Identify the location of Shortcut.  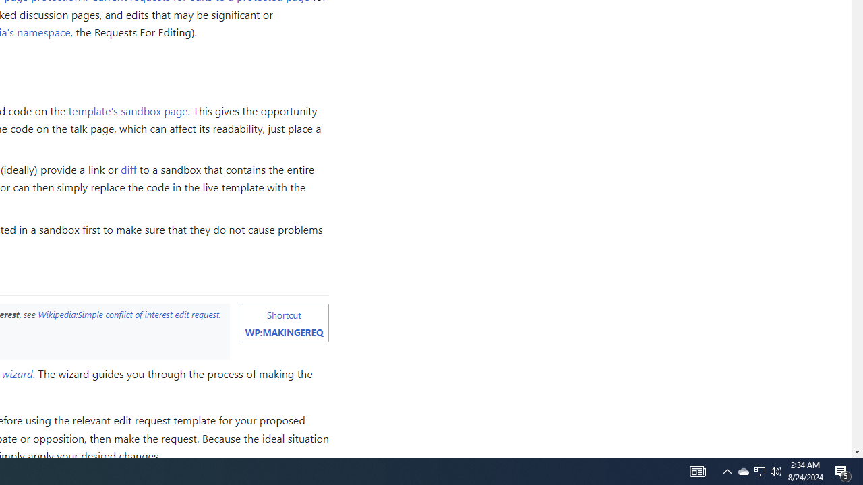
(283, 314).